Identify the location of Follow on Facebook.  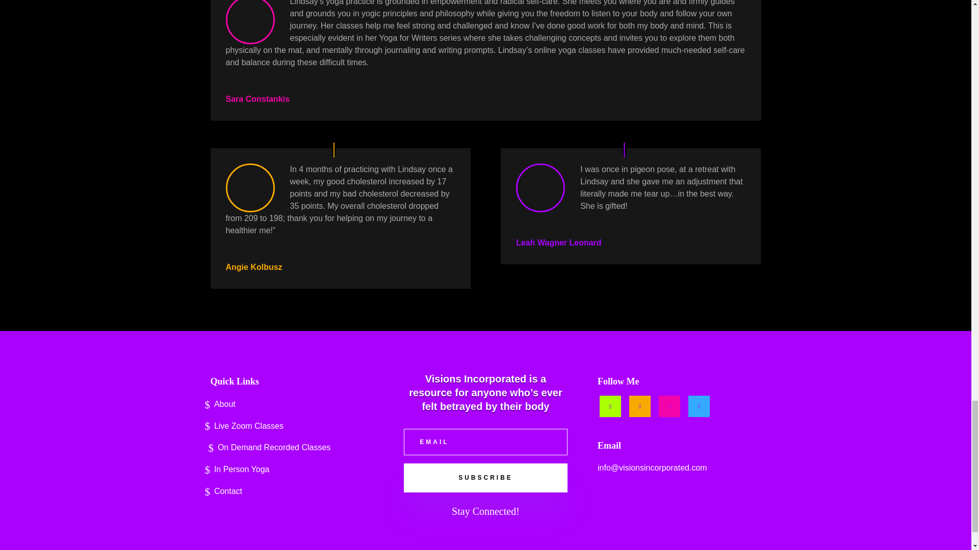
(610, 406).